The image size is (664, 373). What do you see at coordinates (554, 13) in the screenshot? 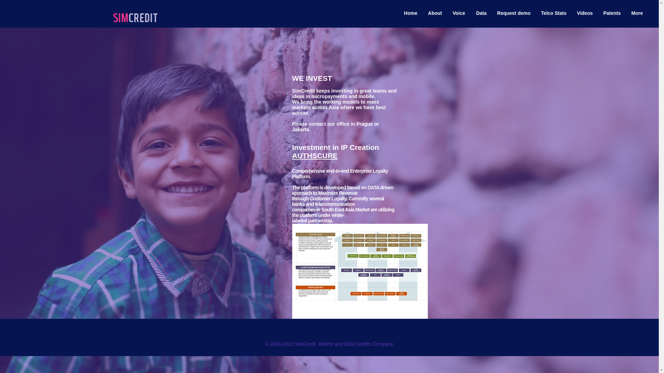
I see `Telco Stats` at bounding box center [554, 13].